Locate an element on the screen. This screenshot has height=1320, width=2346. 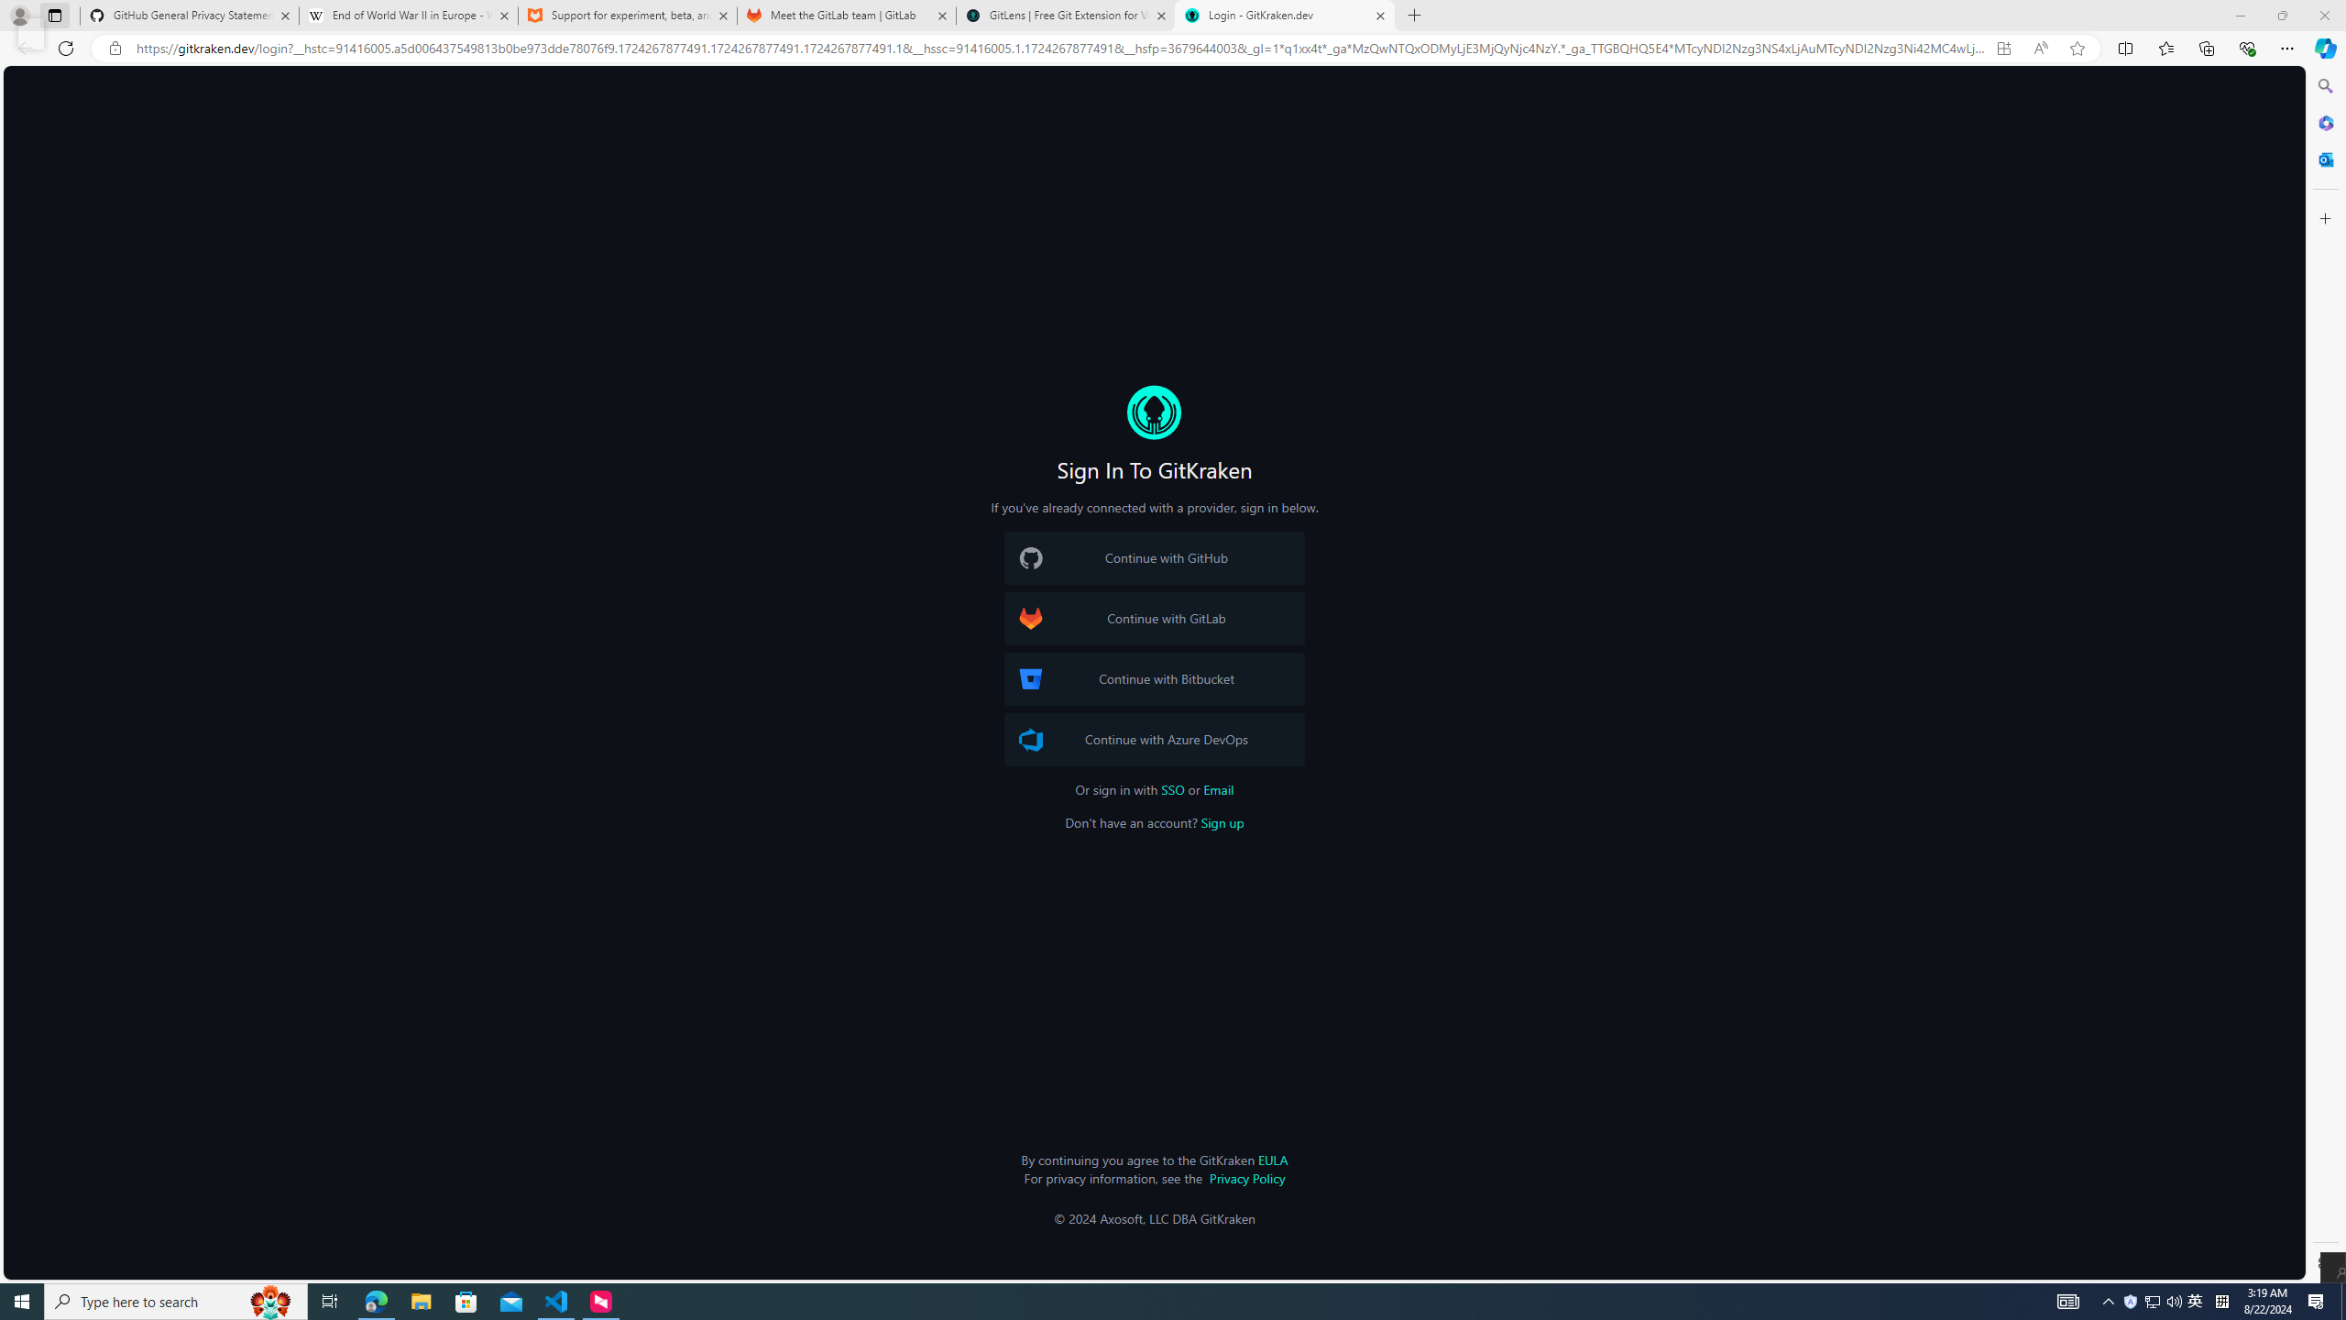
Sign up is located at coordinates (1222, 823).